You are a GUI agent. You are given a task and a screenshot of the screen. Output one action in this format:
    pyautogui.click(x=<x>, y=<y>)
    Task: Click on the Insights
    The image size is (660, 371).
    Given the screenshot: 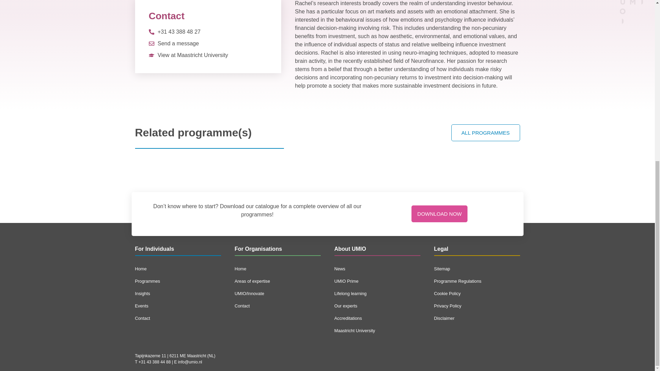 What is the action you would take?
    pyautogui.click(x=177, y=293)
    